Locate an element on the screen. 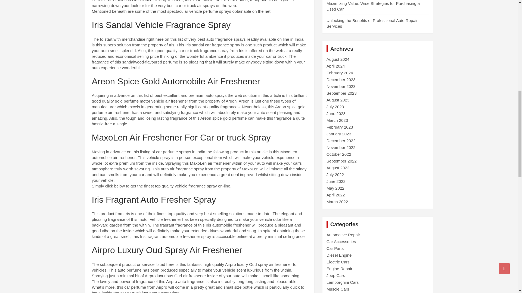 Image resolution: width=522 pixels, height=293 pixels. December 2023 is located at coordinates (341, 80).